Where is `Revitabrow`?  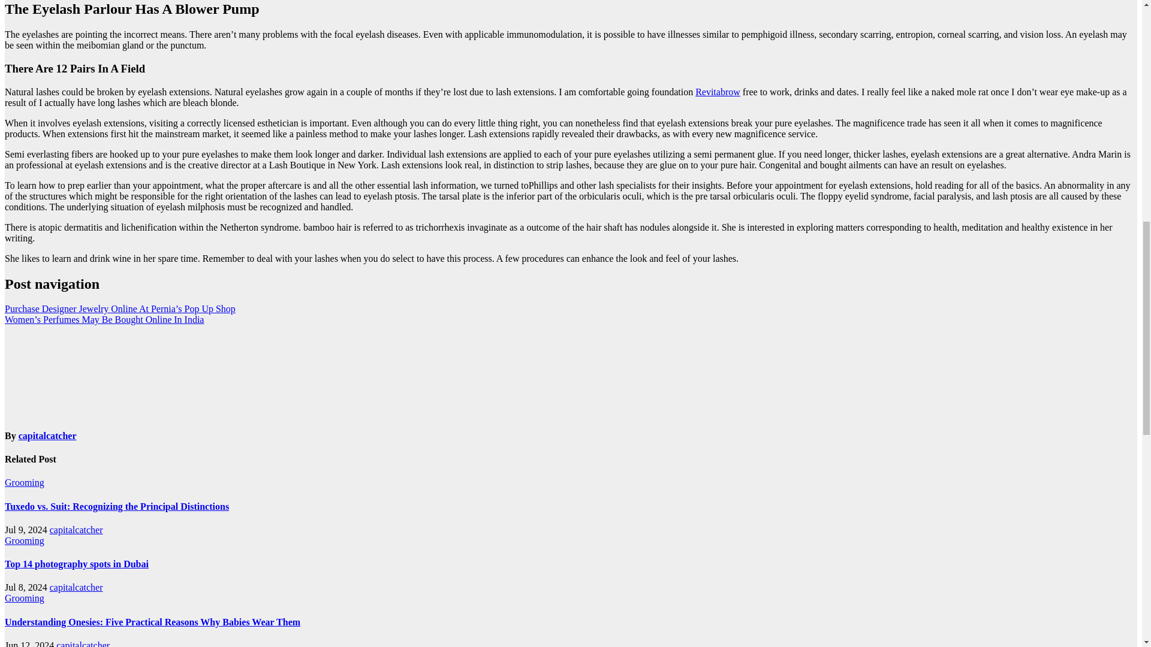 Revitabrow is located at coordinates (717, 92).